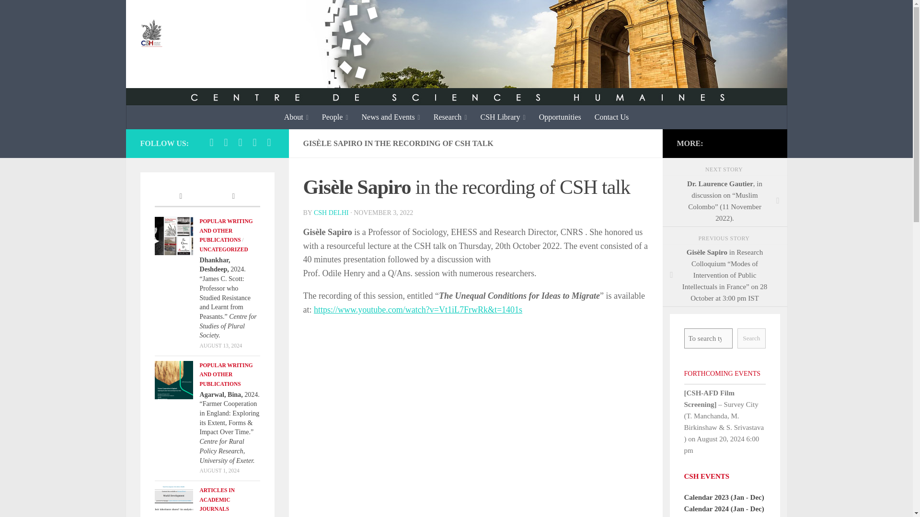 This screenshot has width=920, height=517. Describe the element at coordinates (211, 143) in the screenshot. I see `Follow us on Facebook` at that location.